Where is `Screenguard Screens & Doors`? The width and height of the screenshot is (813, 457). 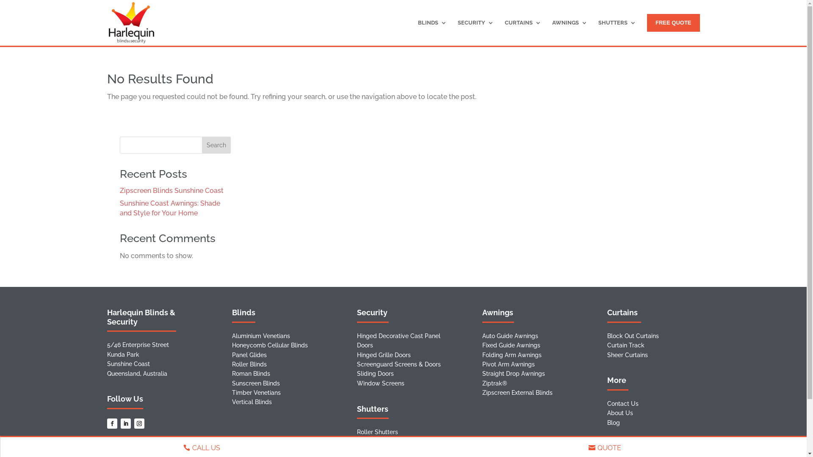
Screenguard Screens & Doors is located at coordinates (399, 364).